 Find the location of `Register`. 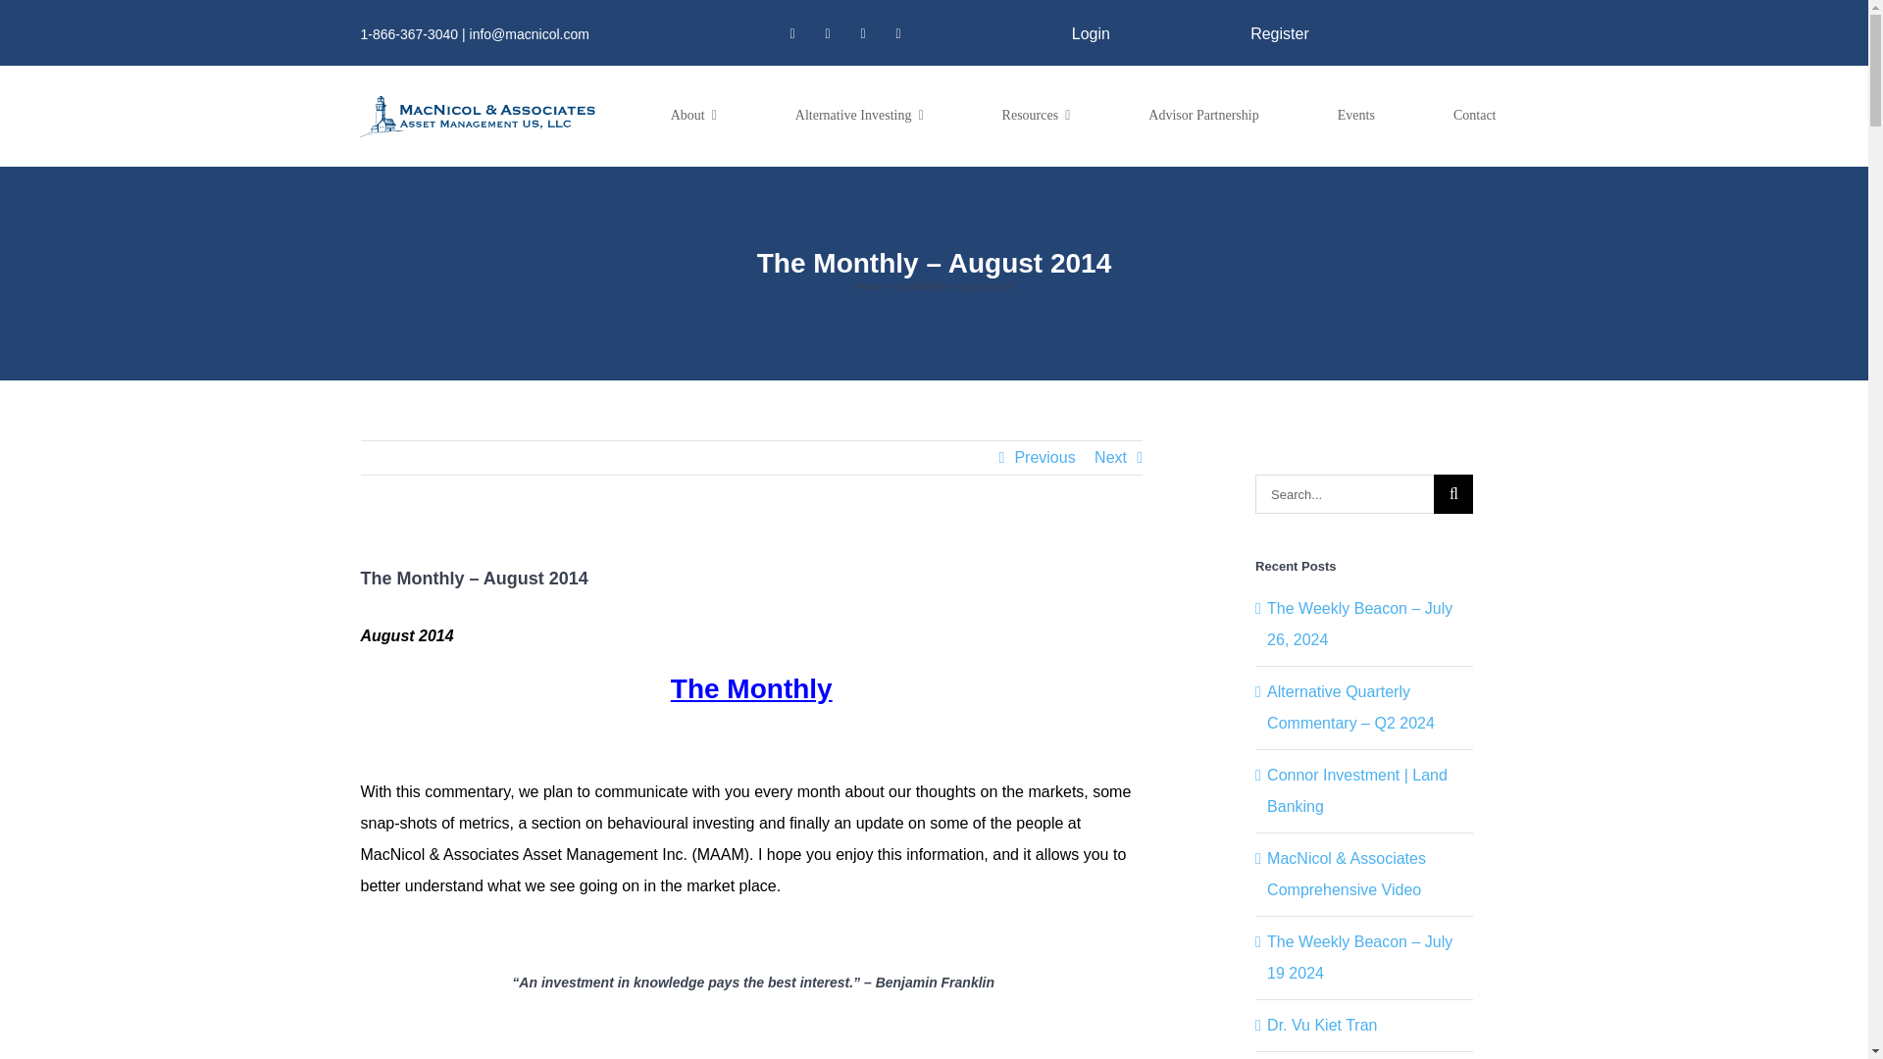

Register is located at coordinates (1279, 33).